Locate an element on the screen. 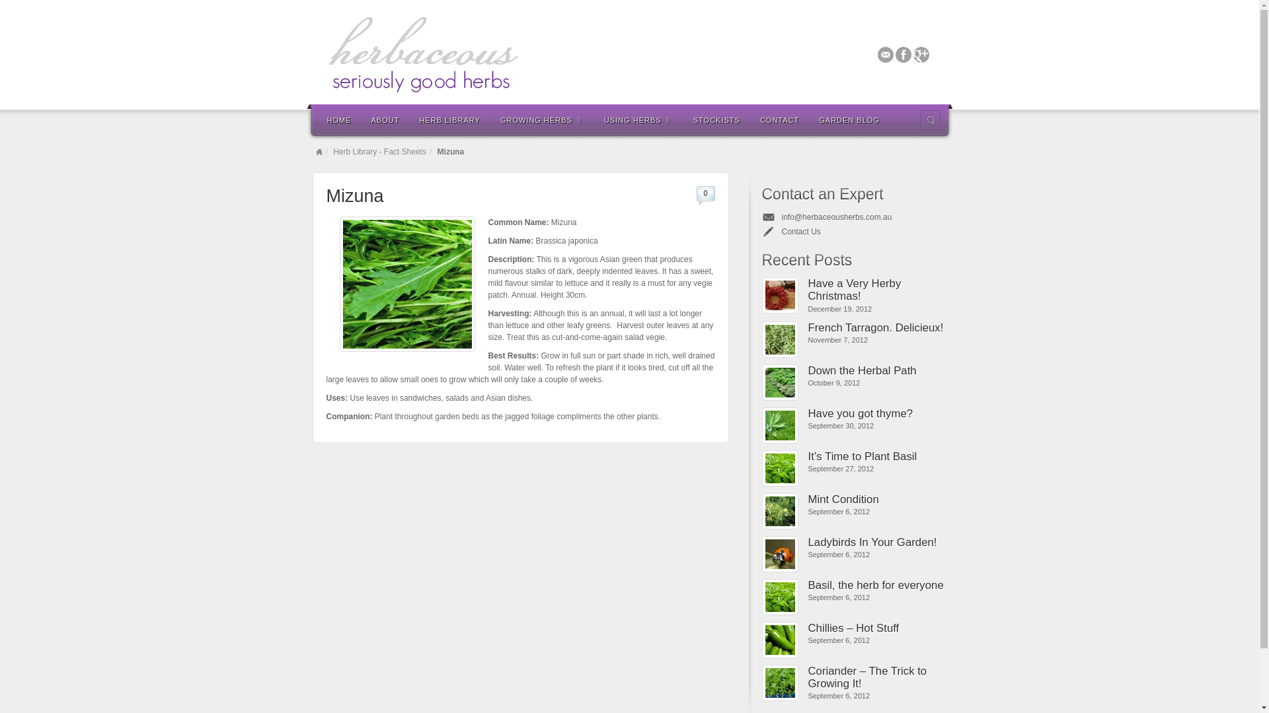  GROWING HERBS is located at coordinates (542, 119).